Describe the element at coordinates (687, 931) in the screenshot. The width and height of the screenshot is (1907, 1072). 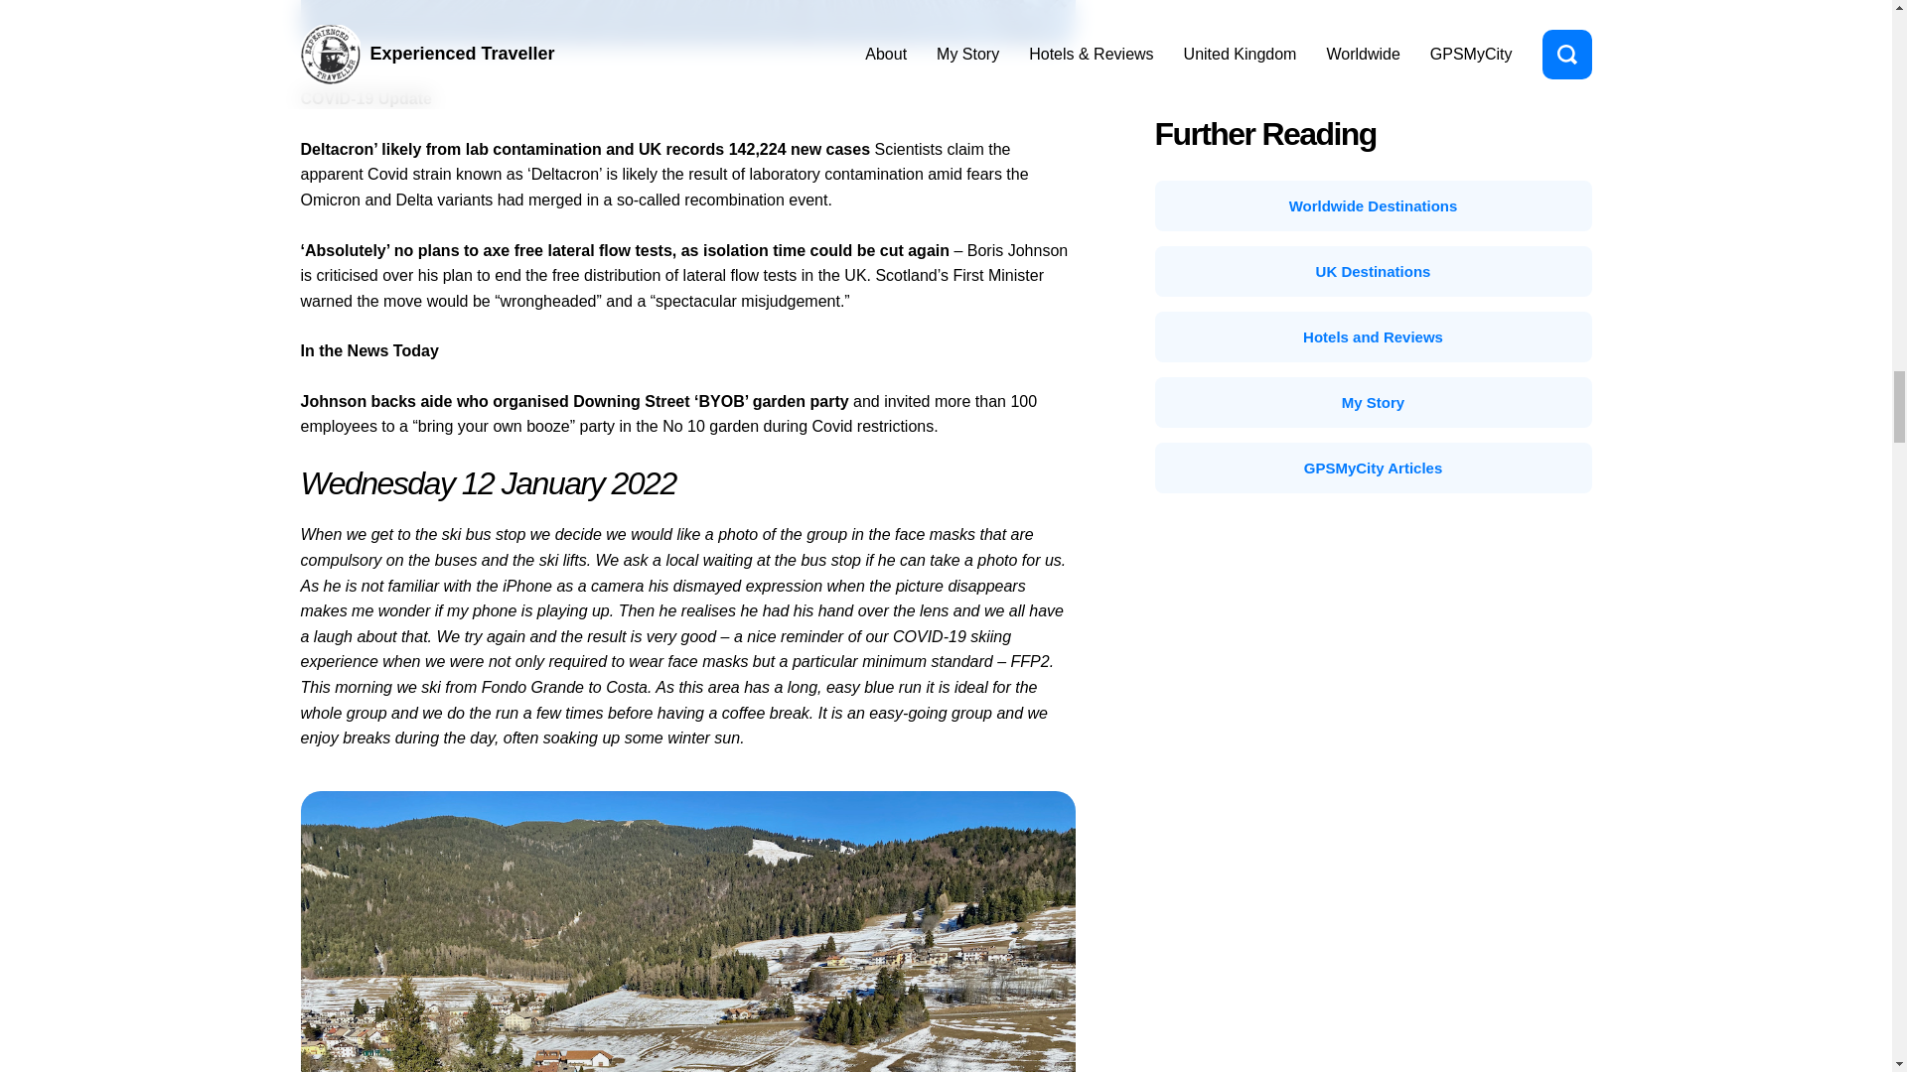
I see `Costa Ski Area Near Folgaria in Italy` at that location.